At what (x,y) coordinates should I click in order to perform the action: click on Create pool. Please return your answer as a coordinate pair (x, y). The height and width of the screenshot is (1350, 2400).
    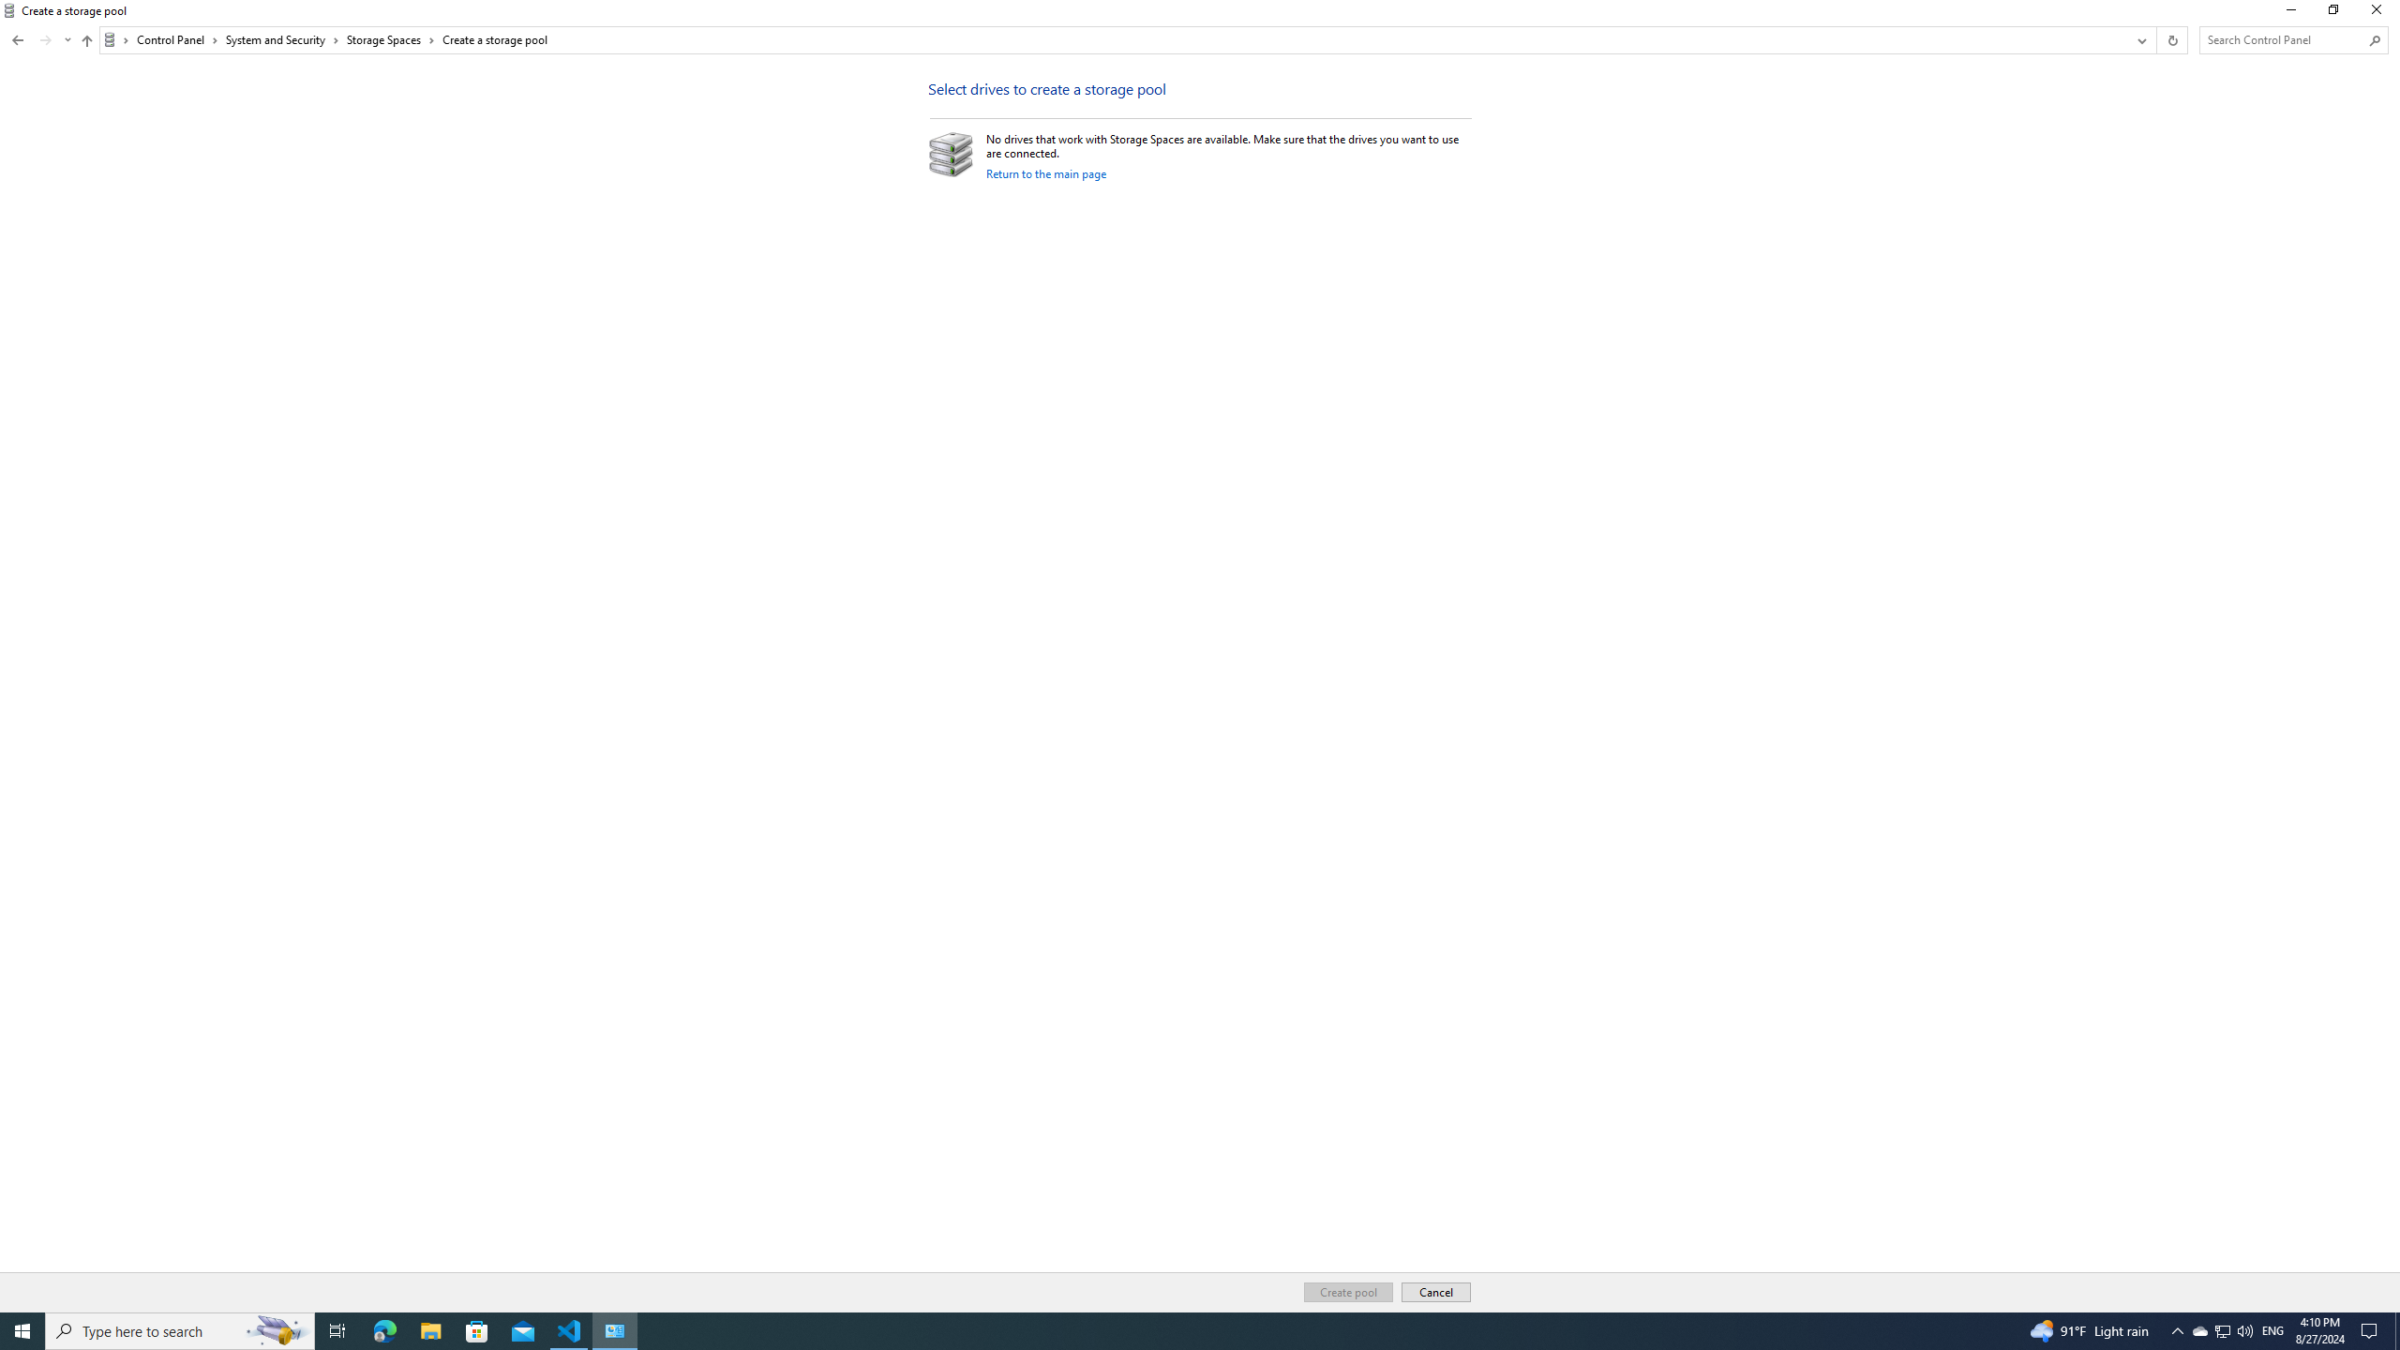
    Looking at the image, I should click on (1348, 1292).